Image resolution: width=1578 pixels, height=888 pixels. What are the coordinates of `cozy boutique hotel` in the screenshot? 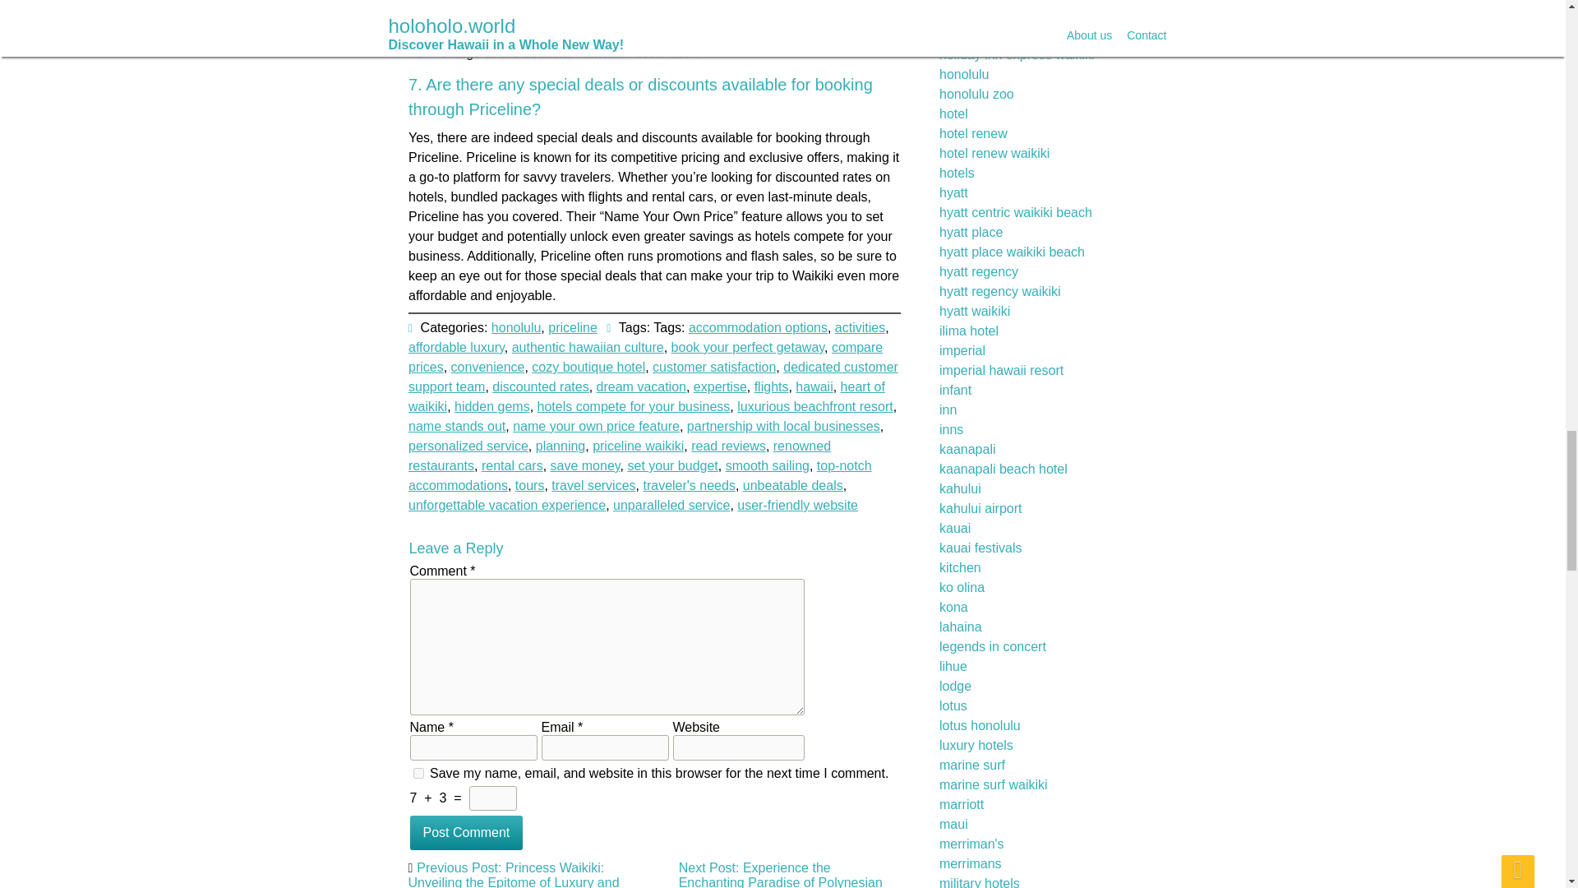 It's located at (598, 265).